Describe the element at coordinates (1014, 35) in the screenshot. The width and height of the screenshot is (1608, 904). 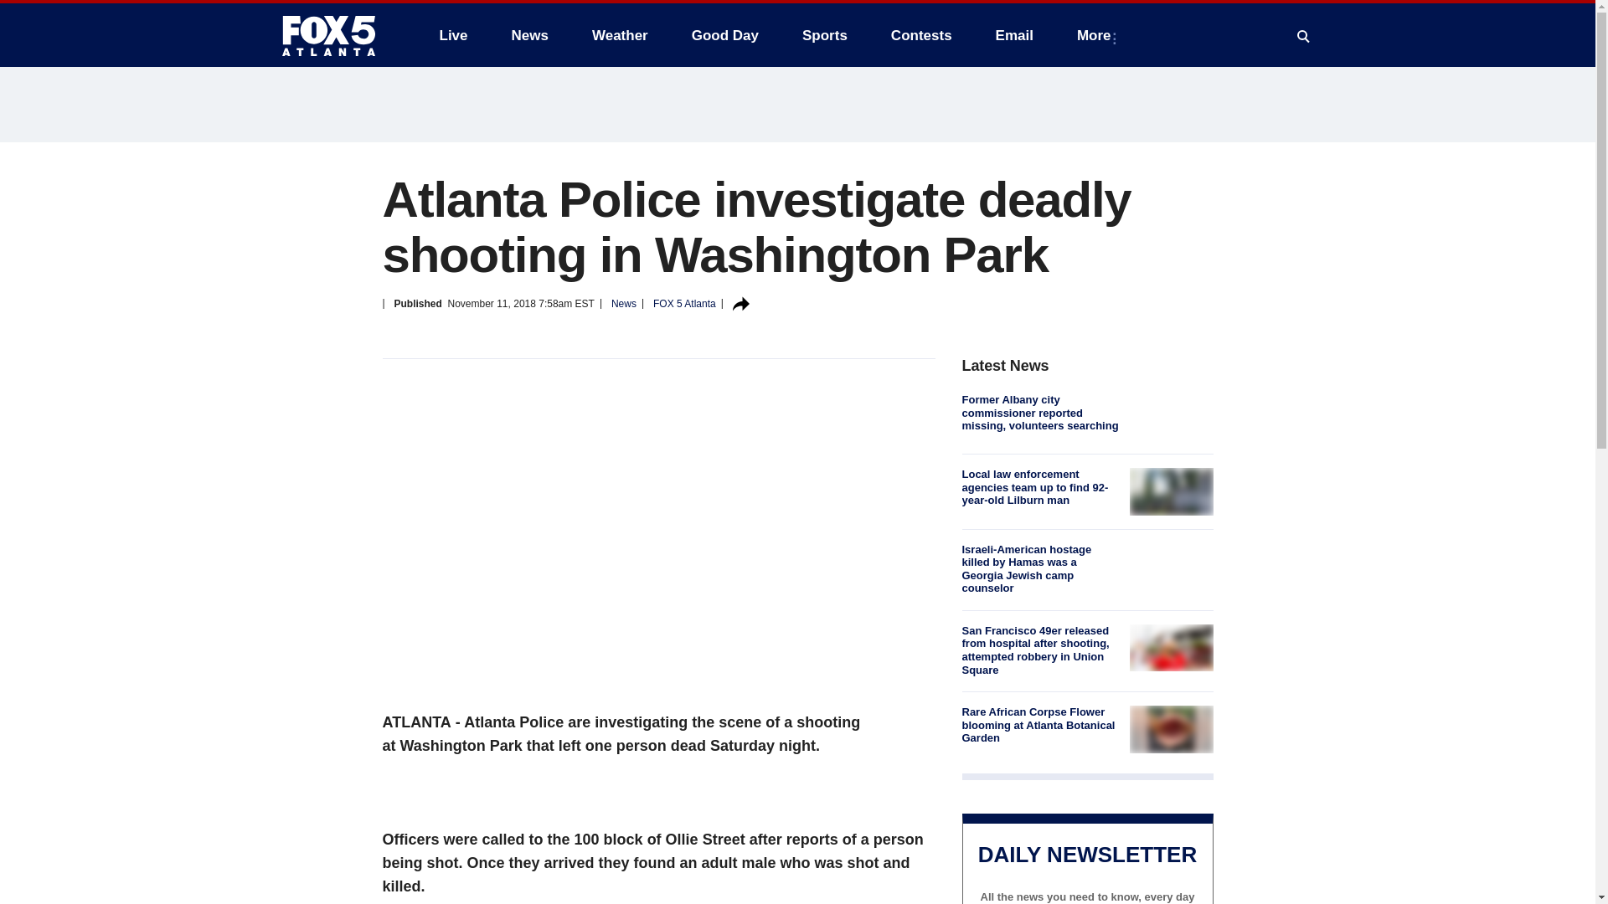
I see `Email` at that location.